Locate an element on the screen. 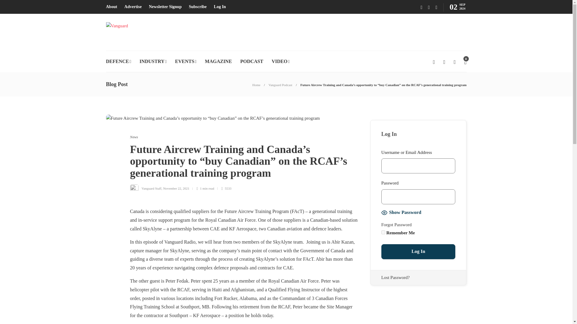 This screenshot has height=324, width=577. Newsletter Signup is located at coordinates (165, 7).